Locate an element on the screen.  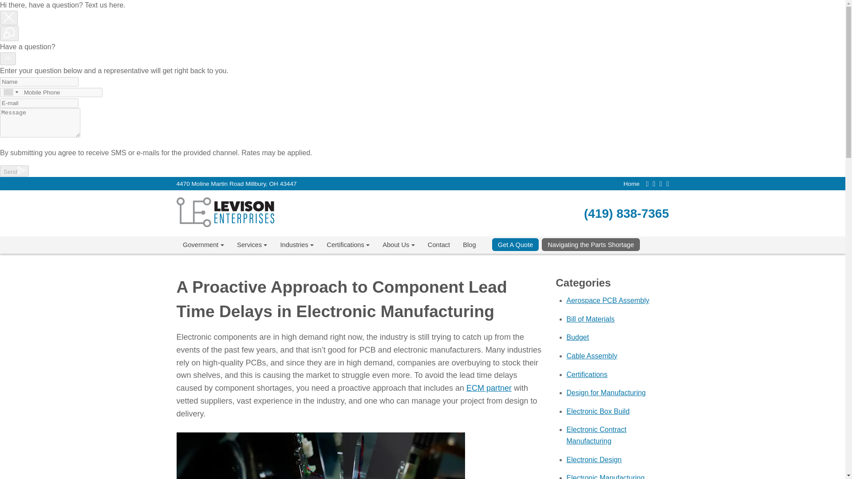
Services is located at coordinates (252, 245).